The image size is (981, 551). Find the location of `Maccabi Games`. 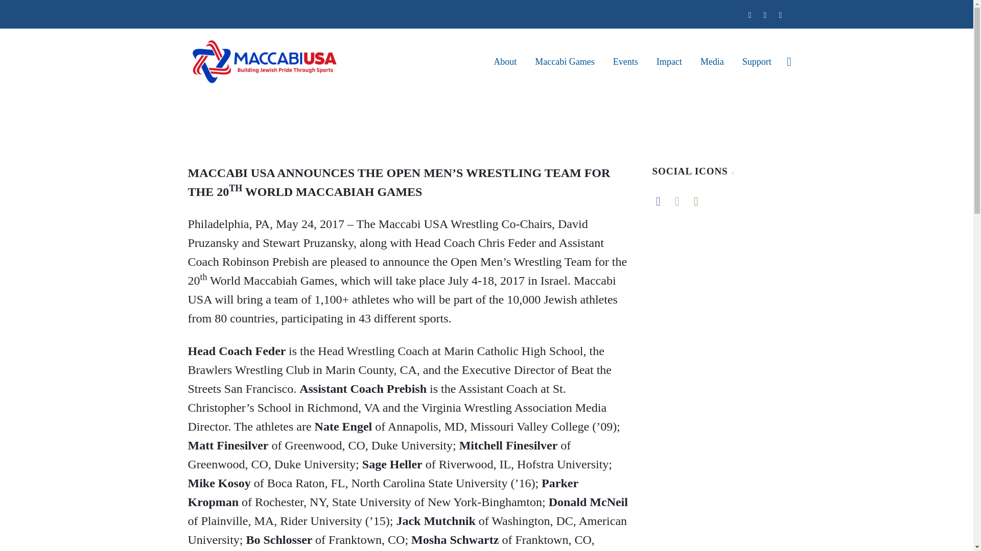

Maccabi Games is located at coordinates (565, 61).